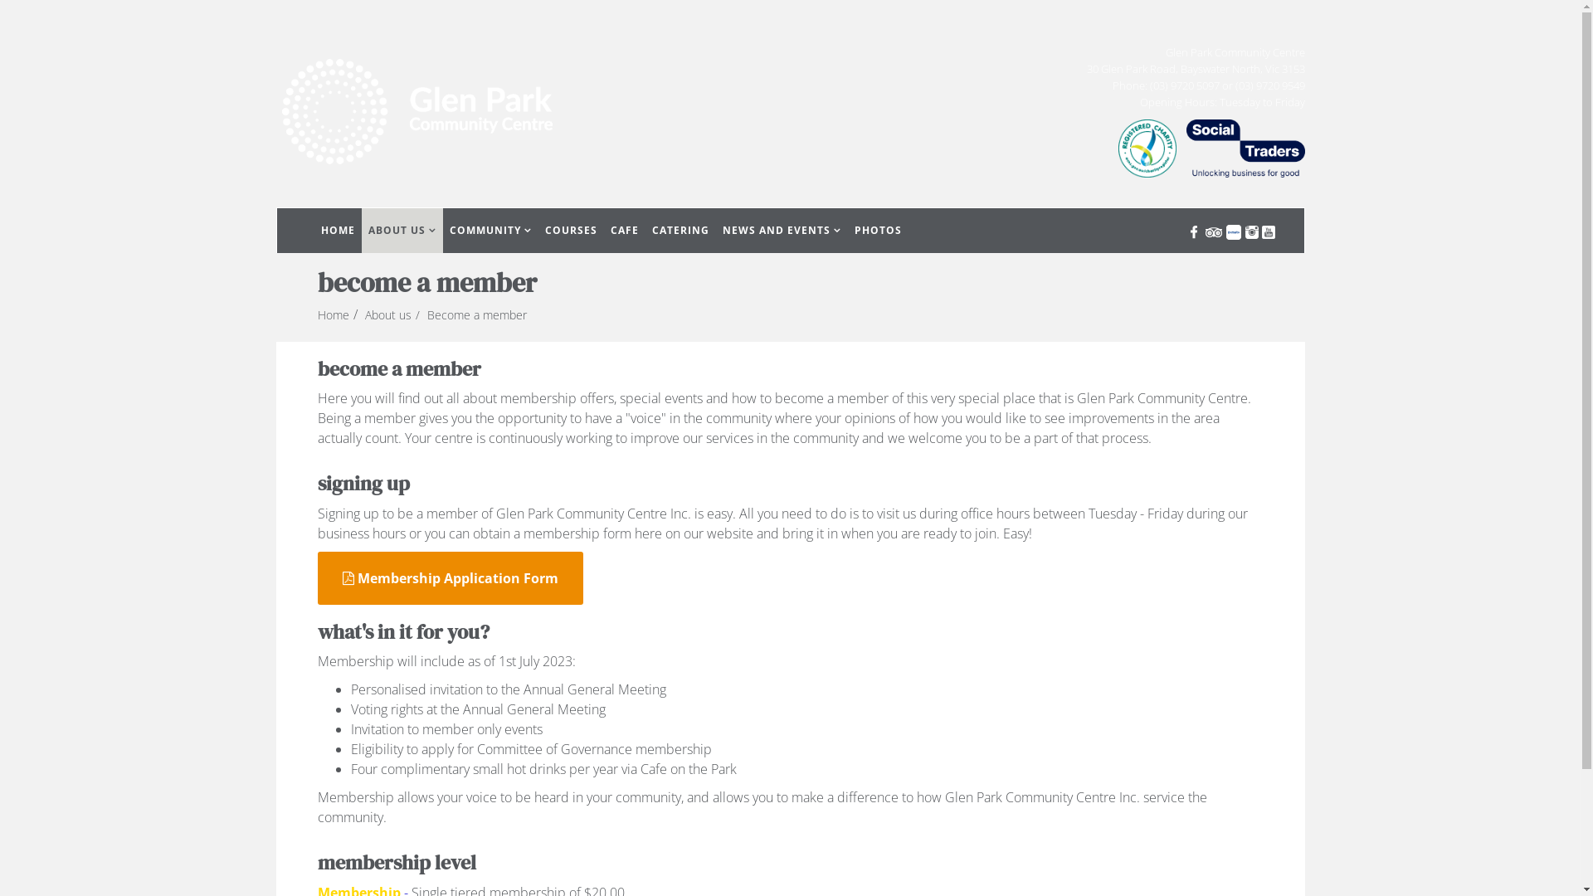  What do you see at coordinates (878, 231) in the screenshot?
I see `PHOTOS` at bounding box center [878, 231].